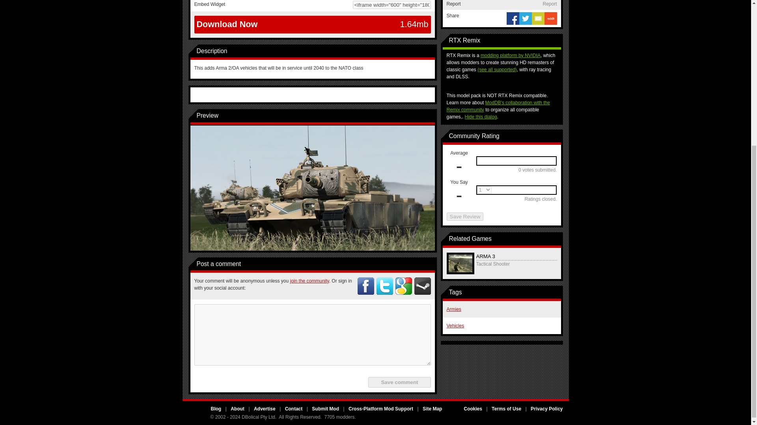  What do you see at coordinates (312, 6) in the screenshot?
I see `Embed the file using this HTML` at bounding box center [312, 6].